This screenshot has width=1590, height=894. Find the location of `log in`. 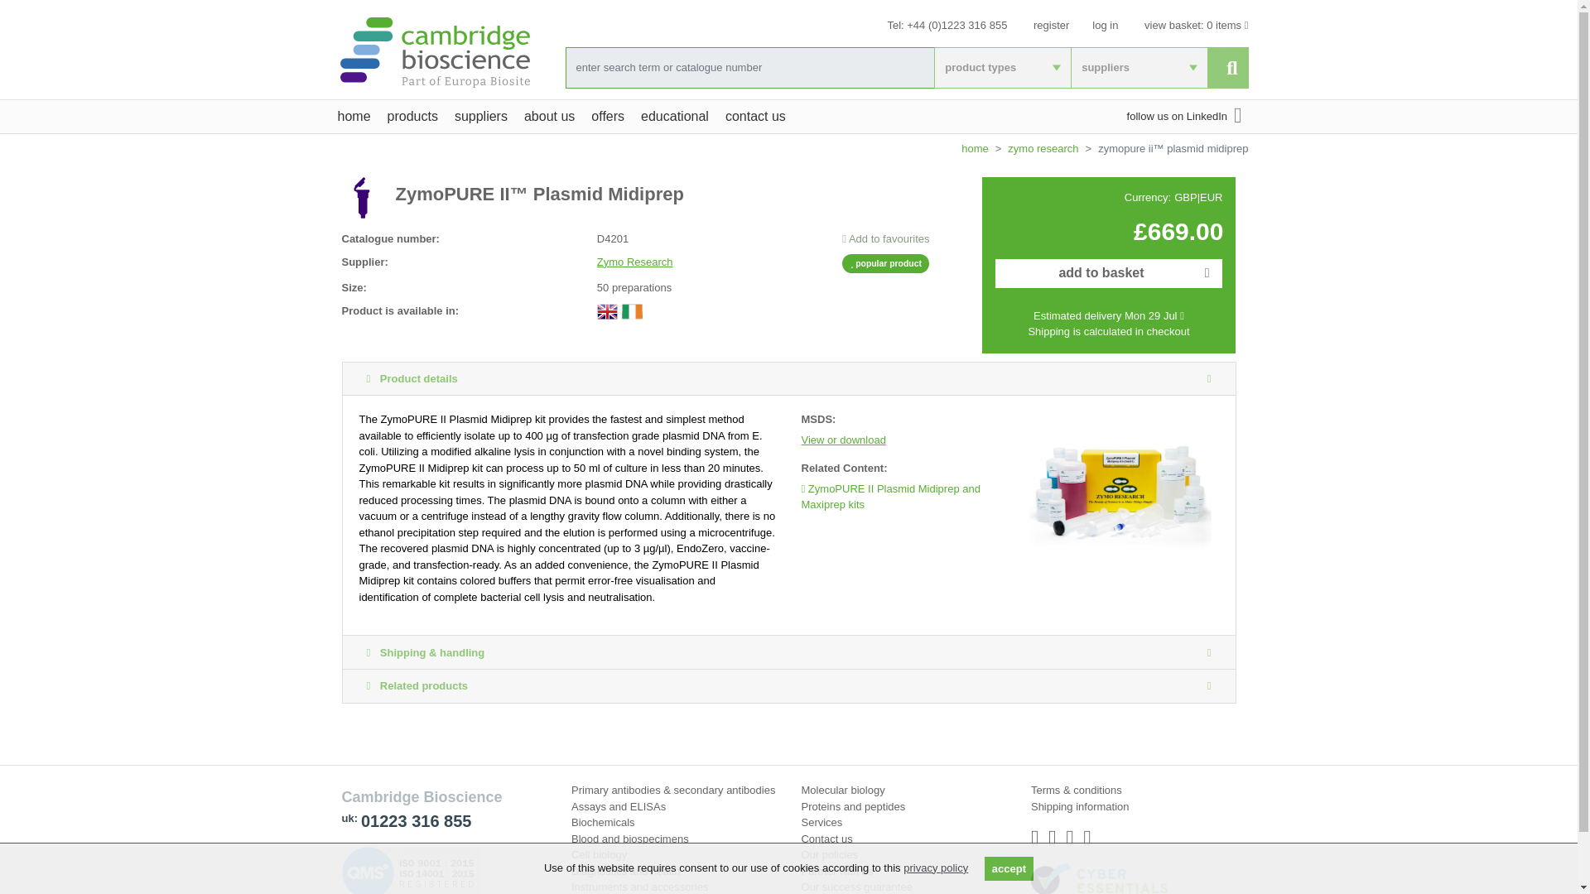

log in is located at coordinates (1105, 25).